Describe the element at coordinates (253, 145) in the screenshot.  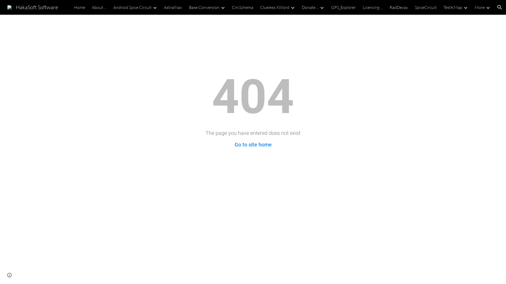
I see `Go to site home` at that location.